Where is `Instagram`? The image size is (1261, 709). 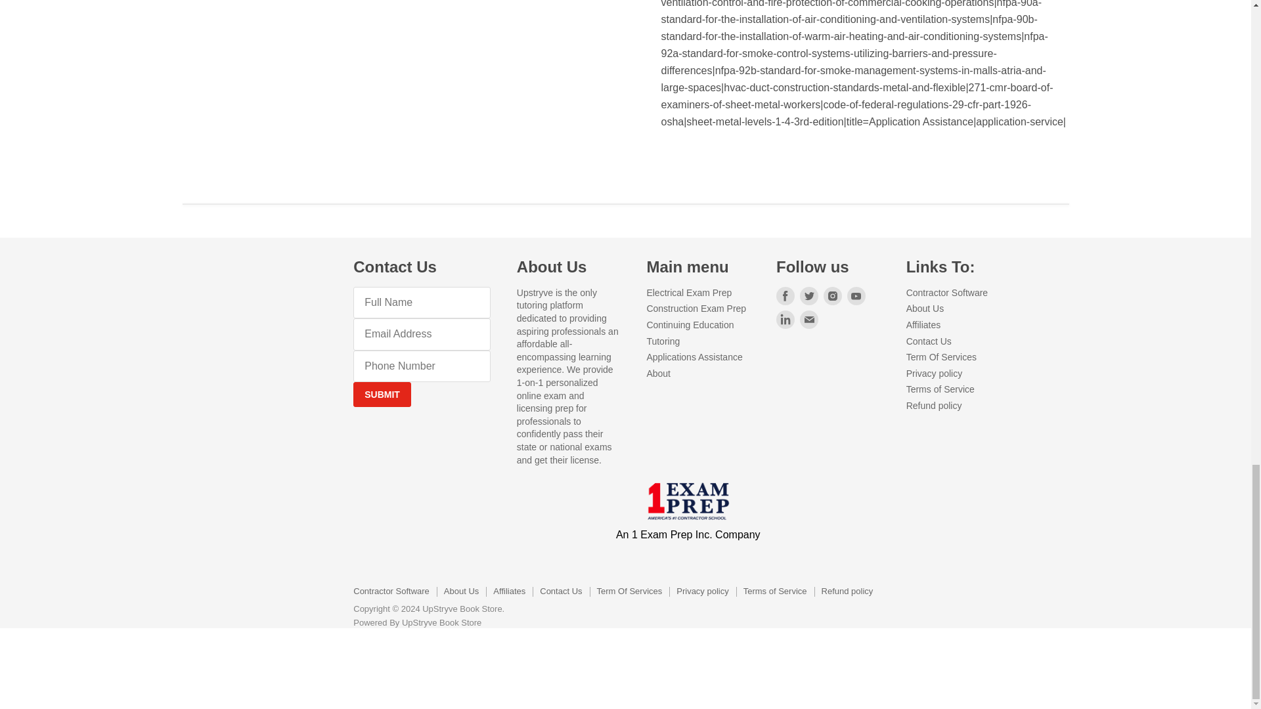 Instagram is located at coordinates (833, 296).